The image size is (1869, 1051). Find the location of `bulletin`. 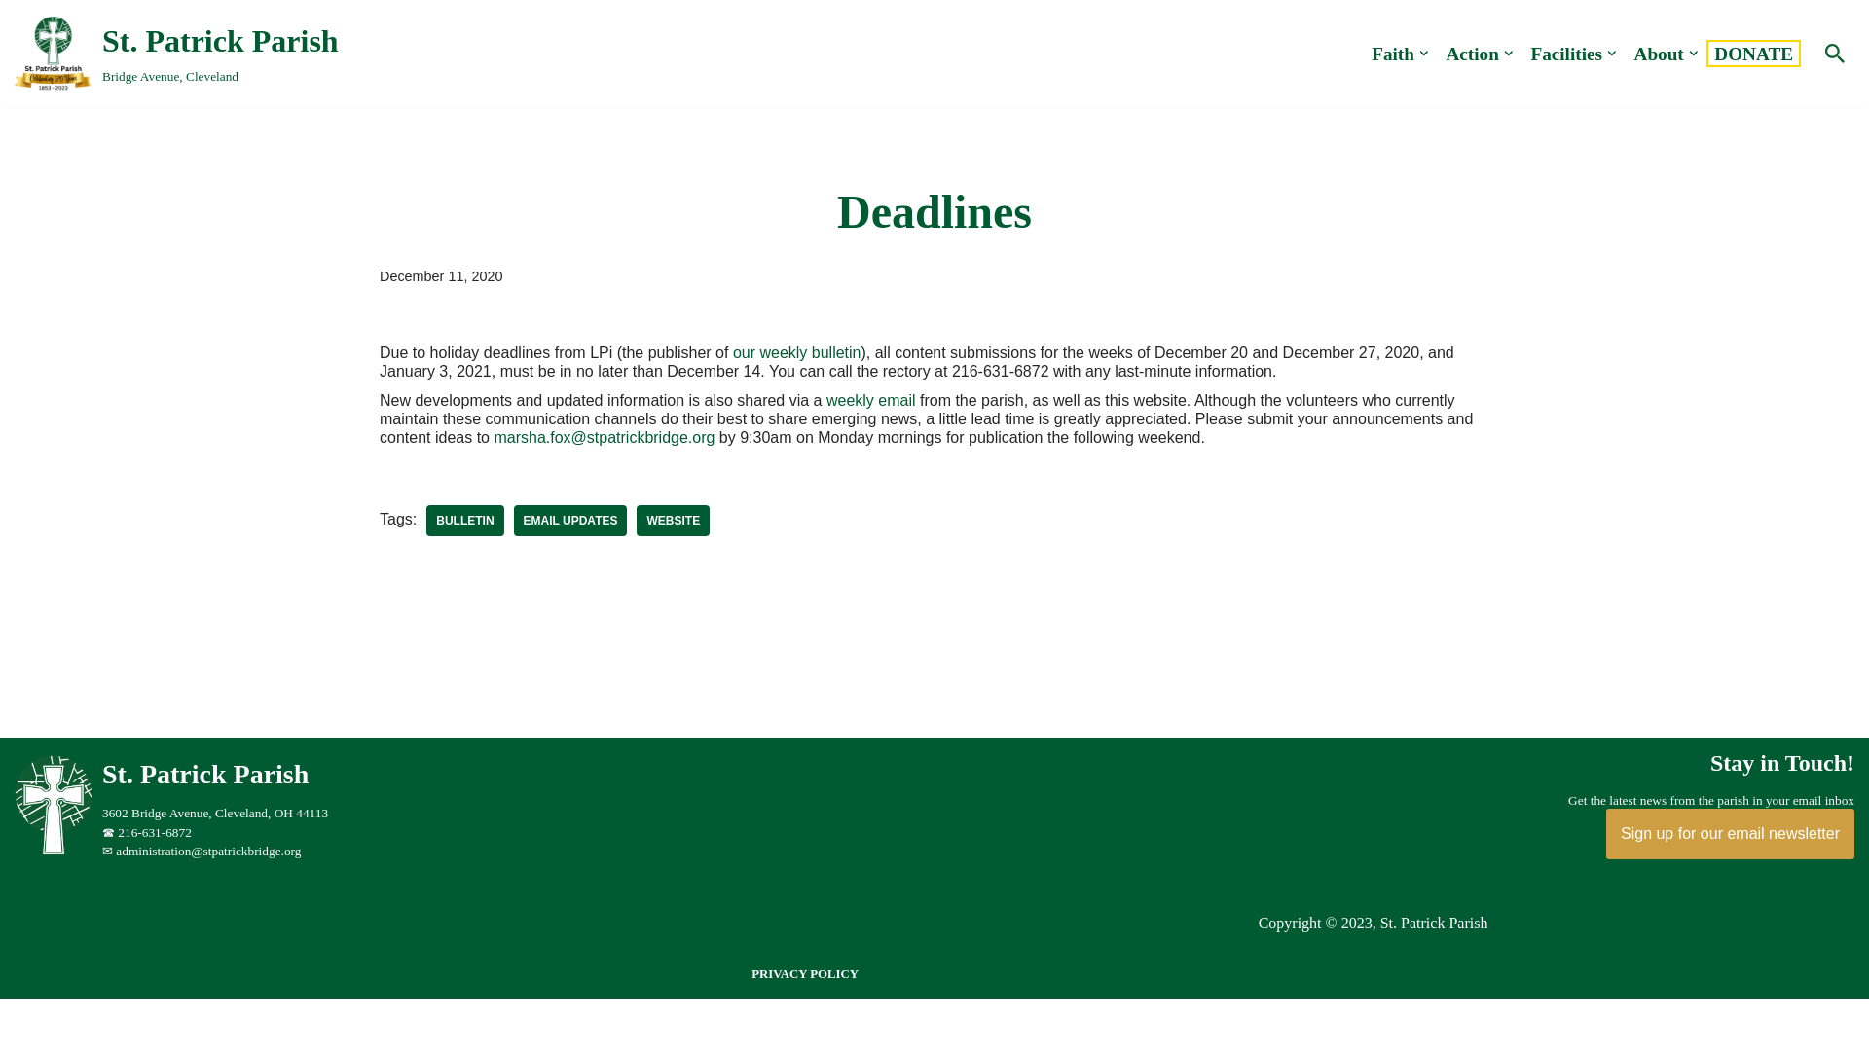

bulletin is located at coordinates (1565, 53).